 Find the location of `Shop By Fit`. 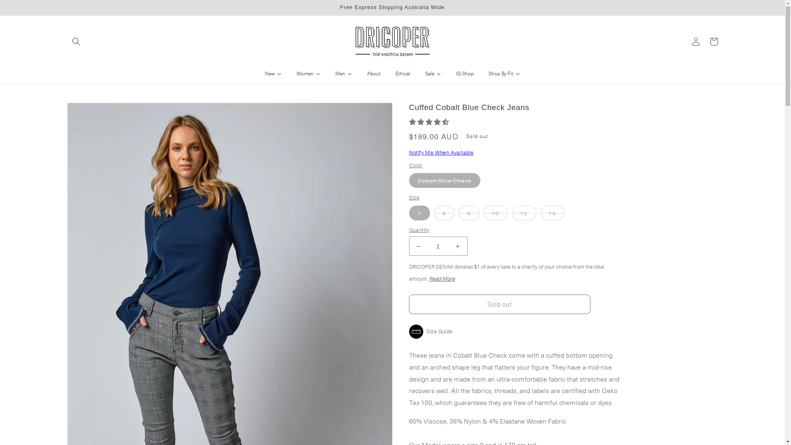

Shop By Fit is located at coordinates (504, 74).